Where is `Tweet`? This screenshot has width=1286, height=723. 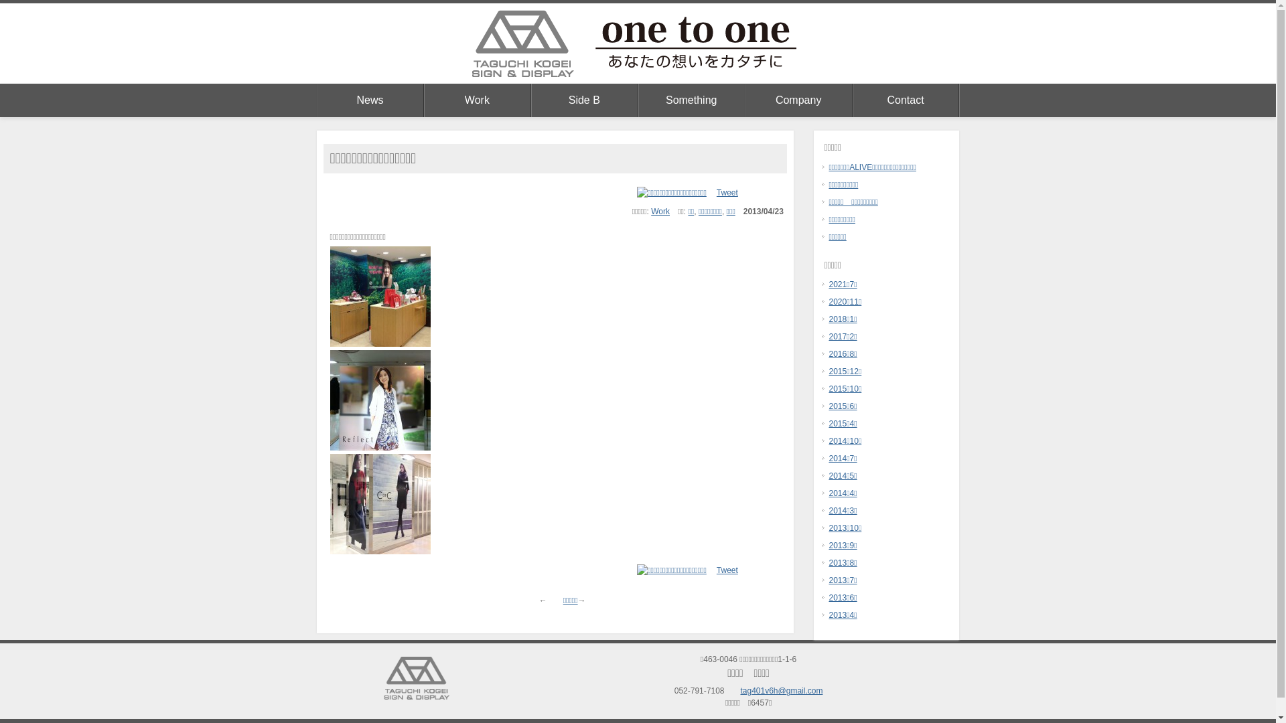 Tweet is located at coordinates (727, 570).